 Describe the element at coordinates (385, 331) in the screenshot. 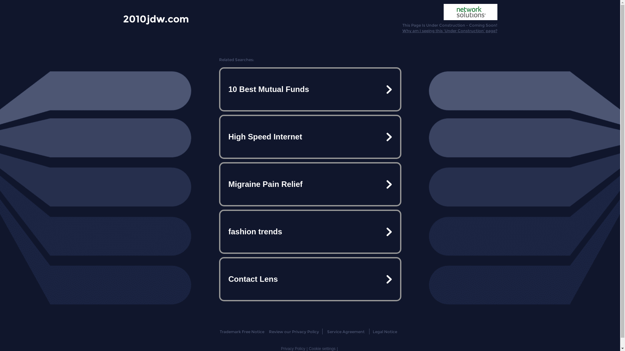

I see `Legal Notice` at that location.